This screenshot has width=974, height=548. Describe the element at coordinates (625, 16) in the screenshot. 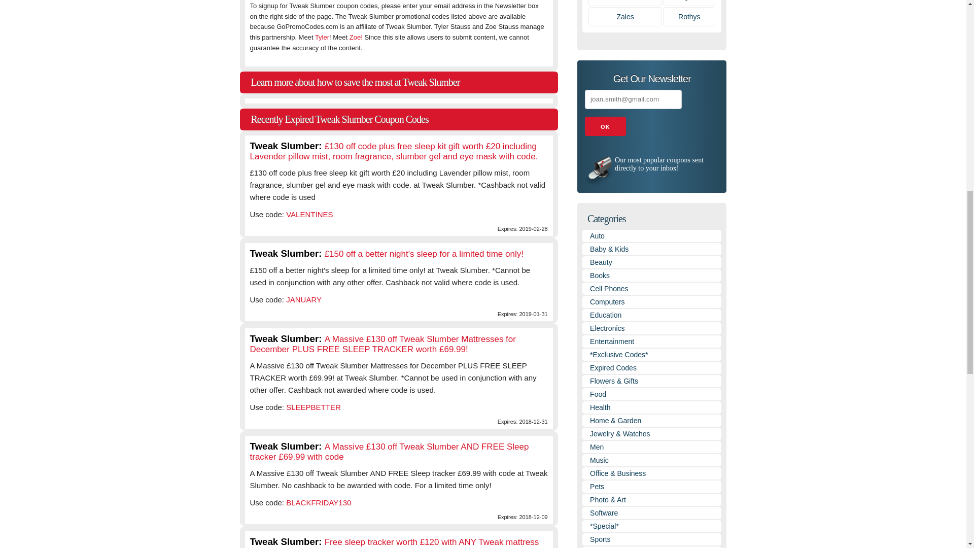

I see `Zales` at that location.